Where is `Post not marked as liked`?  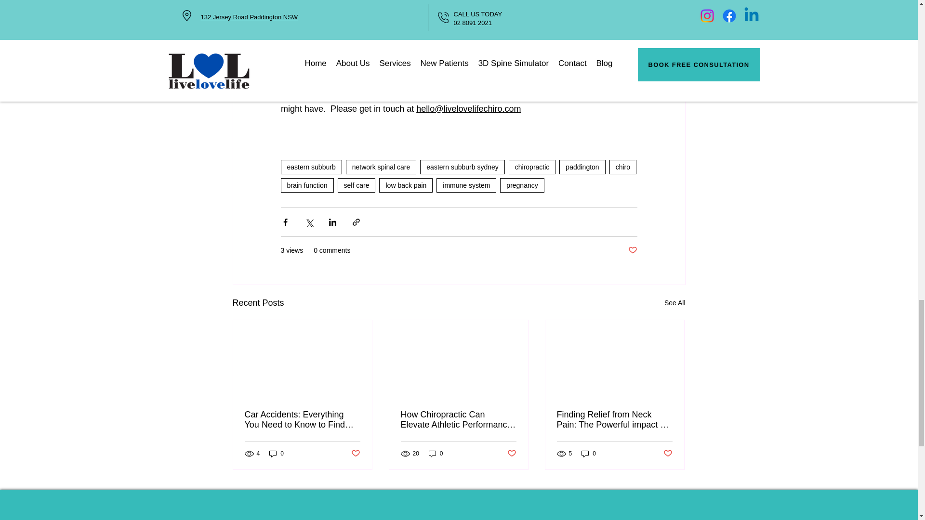 Post not marked as liked is located at coordinates (632, 250).